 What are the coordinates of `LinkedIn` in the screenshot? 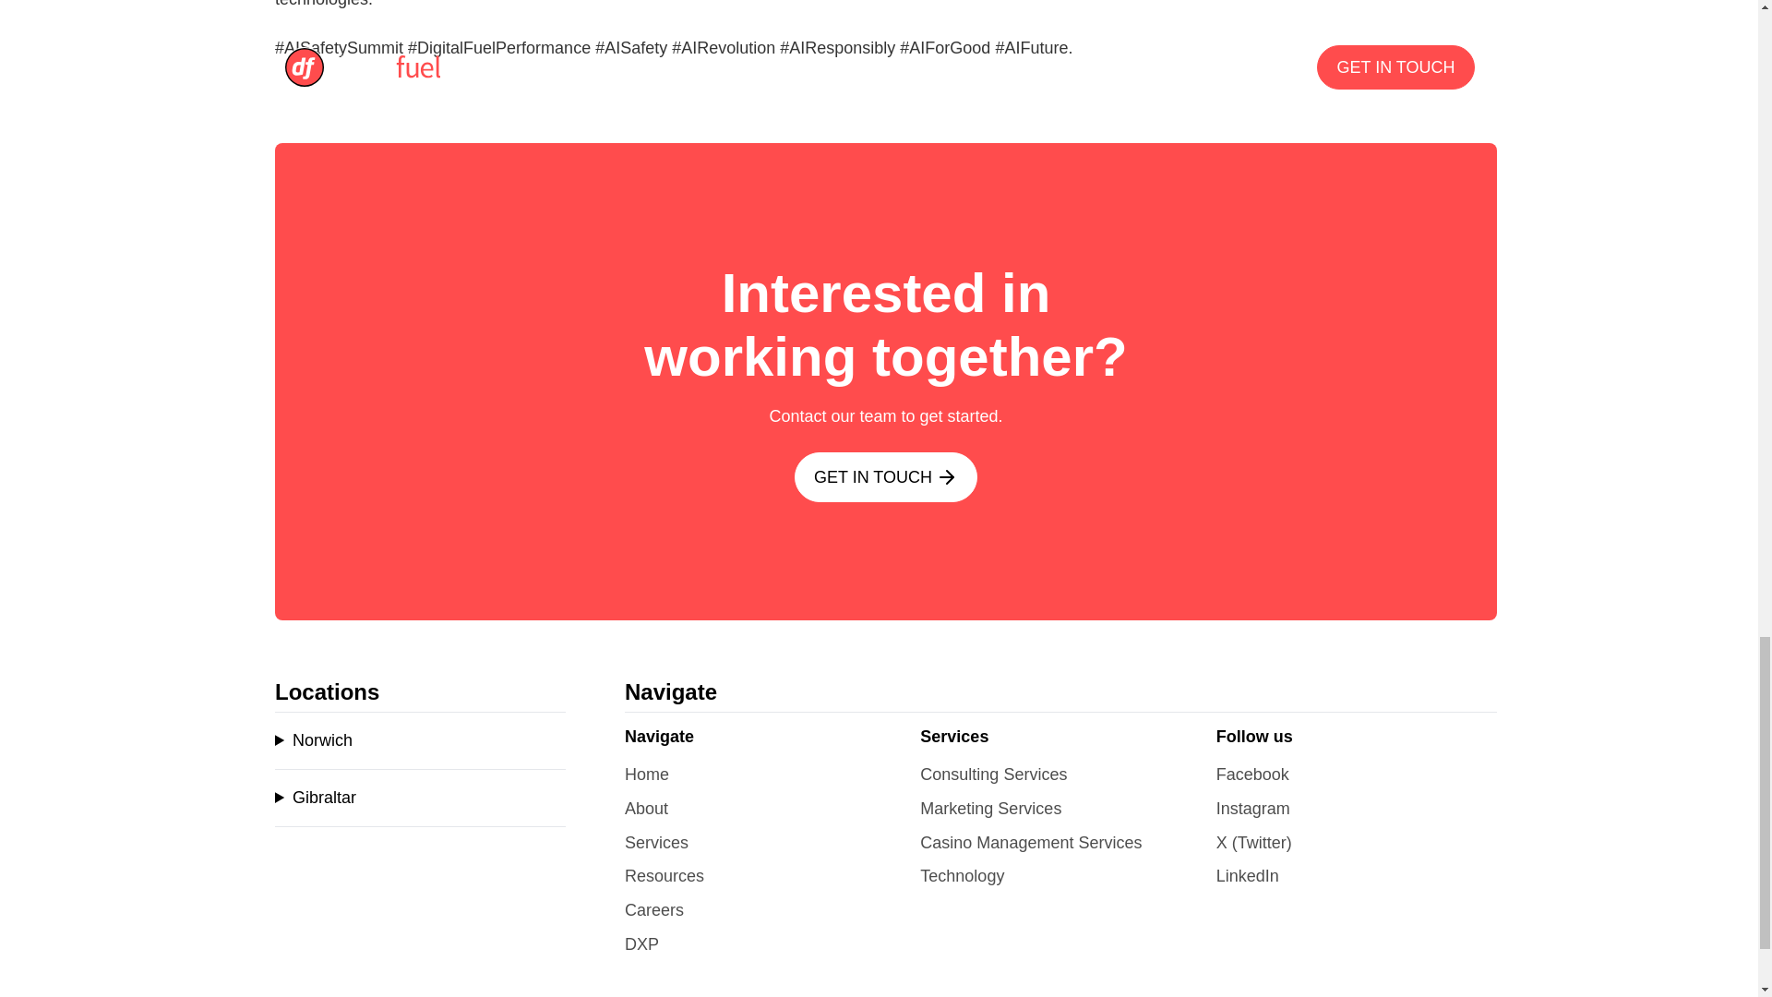 It's located at (1248, 875).